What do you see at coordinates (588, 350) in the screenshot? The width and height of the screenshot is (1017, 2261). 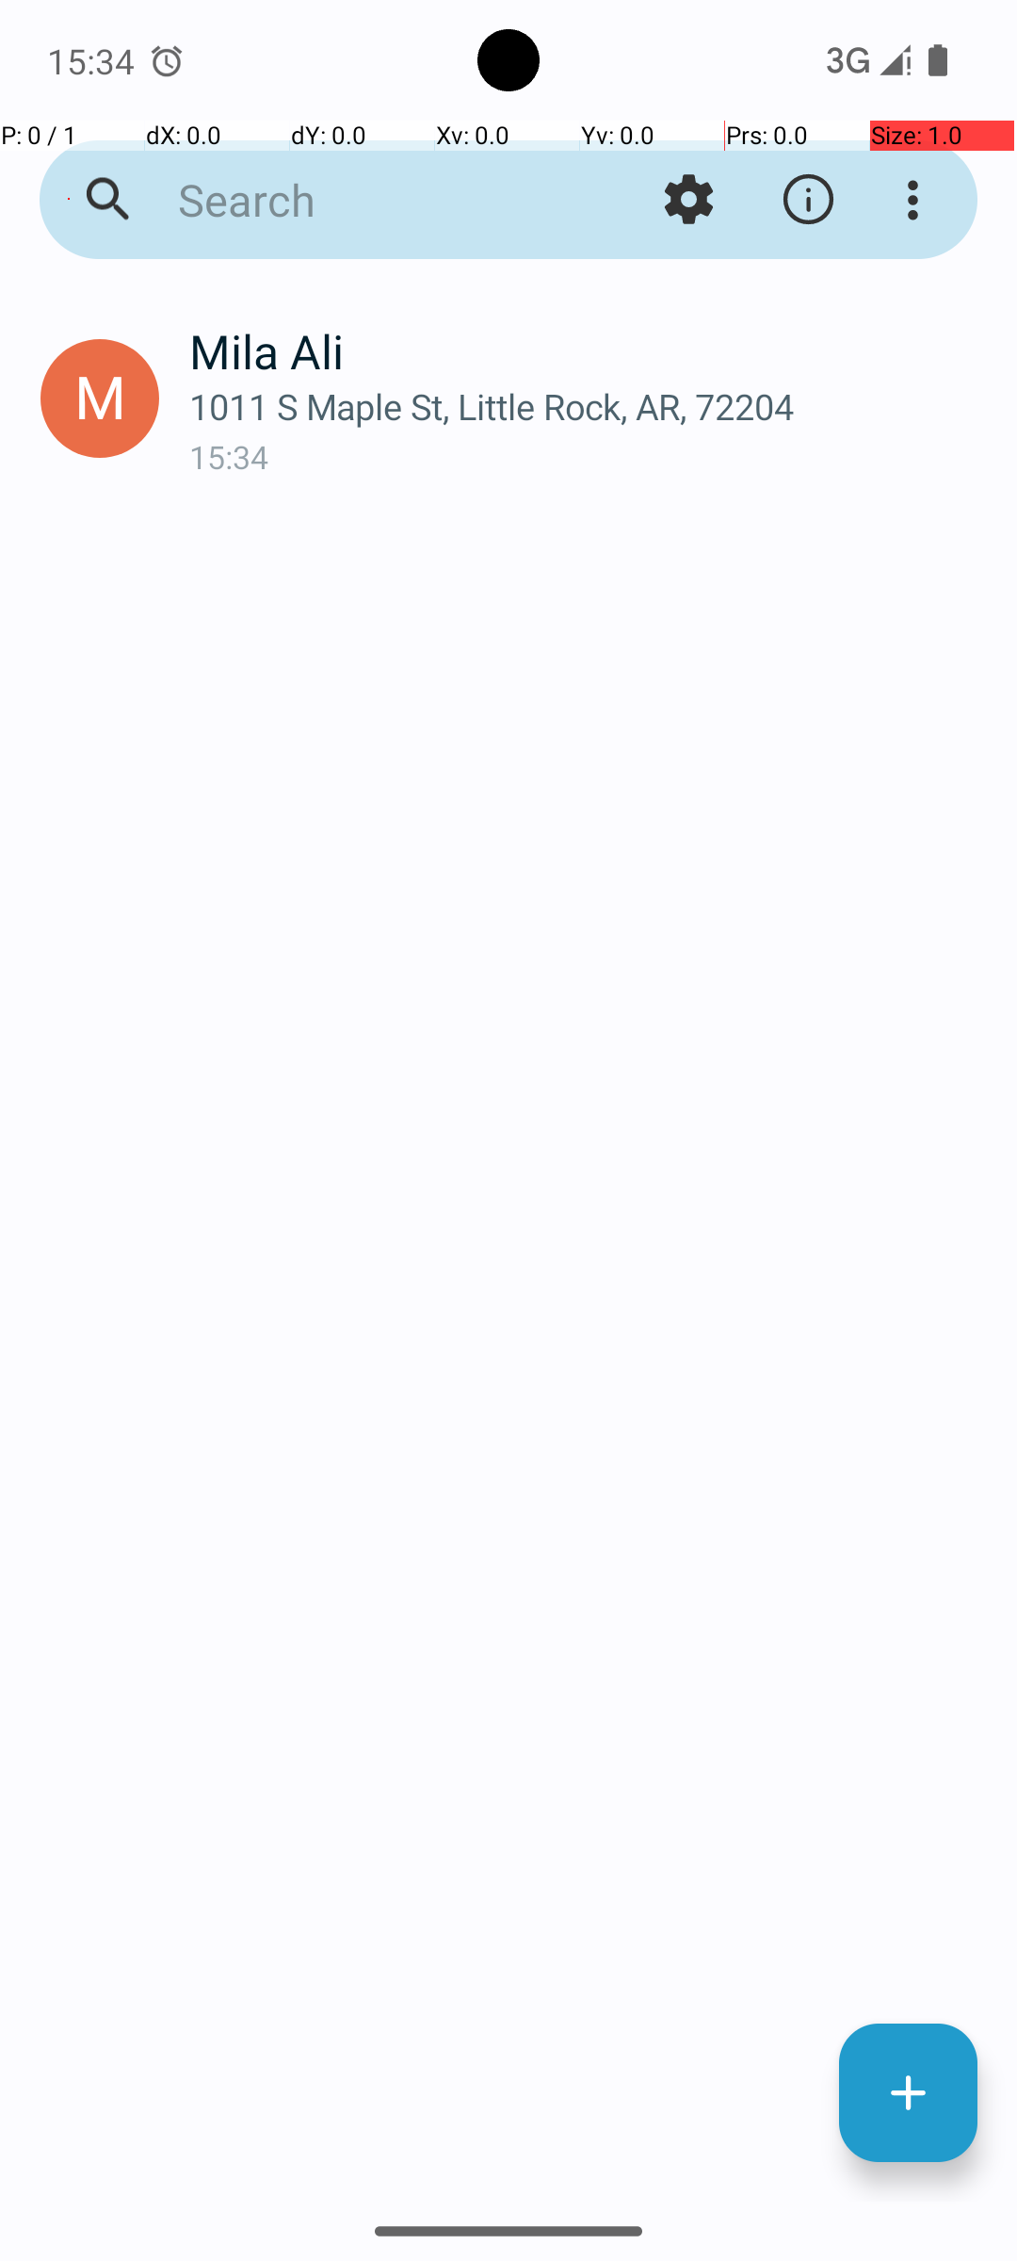 I see `Mila Ali` at bounding box center [588, 350].